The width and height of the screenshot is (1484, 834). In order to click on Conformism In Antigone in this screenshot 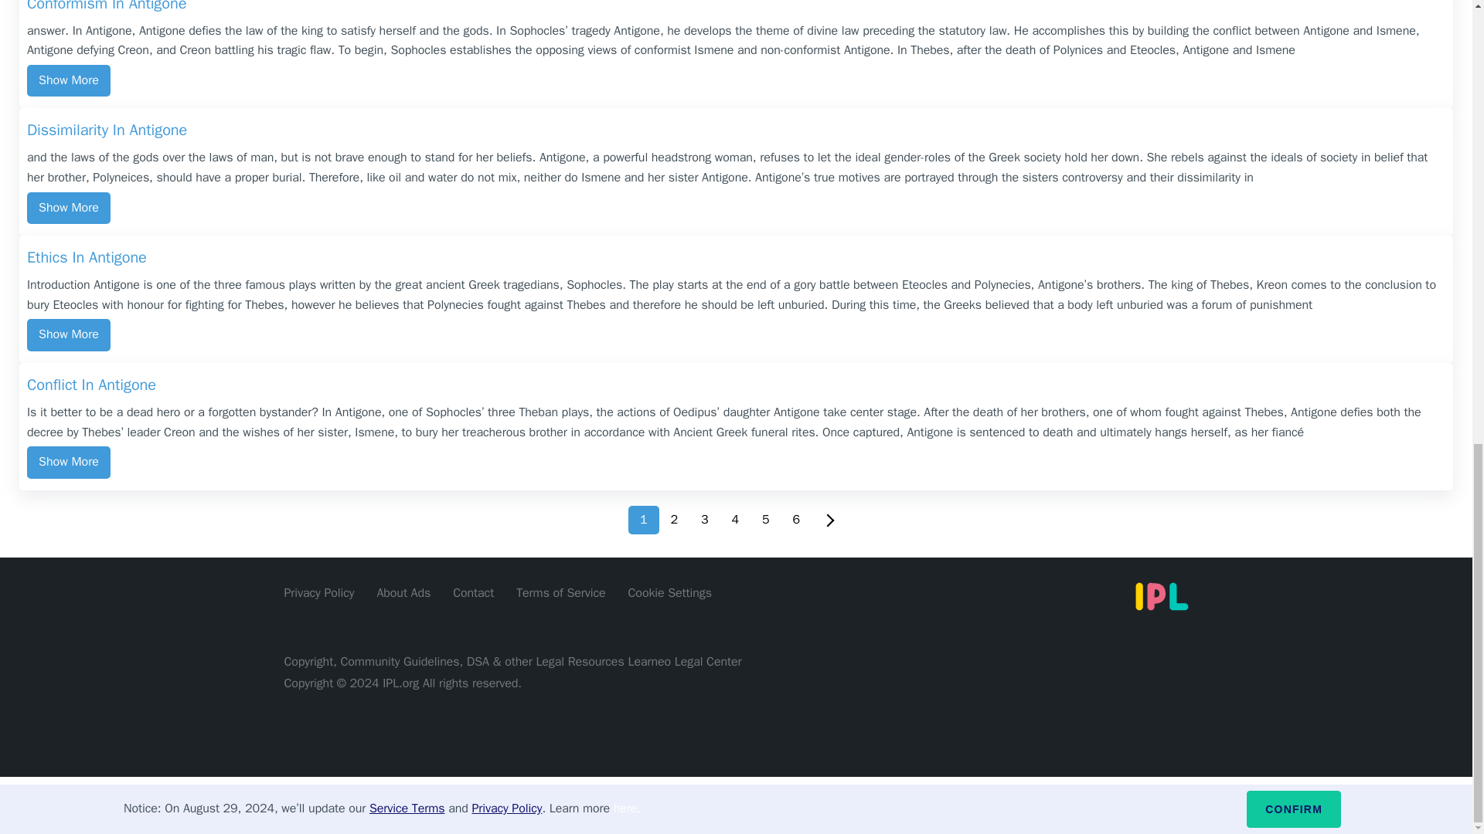, I will do `click(736, 8)`.